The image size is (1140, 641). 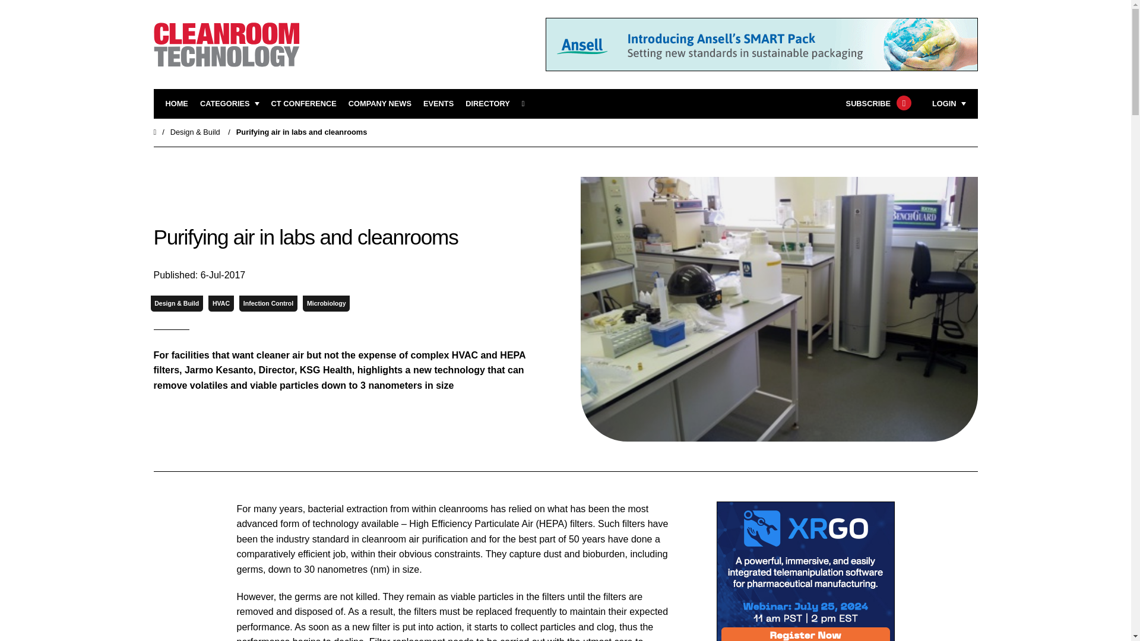 I want to click on CATEGORIES, so click(x=230, y=104).